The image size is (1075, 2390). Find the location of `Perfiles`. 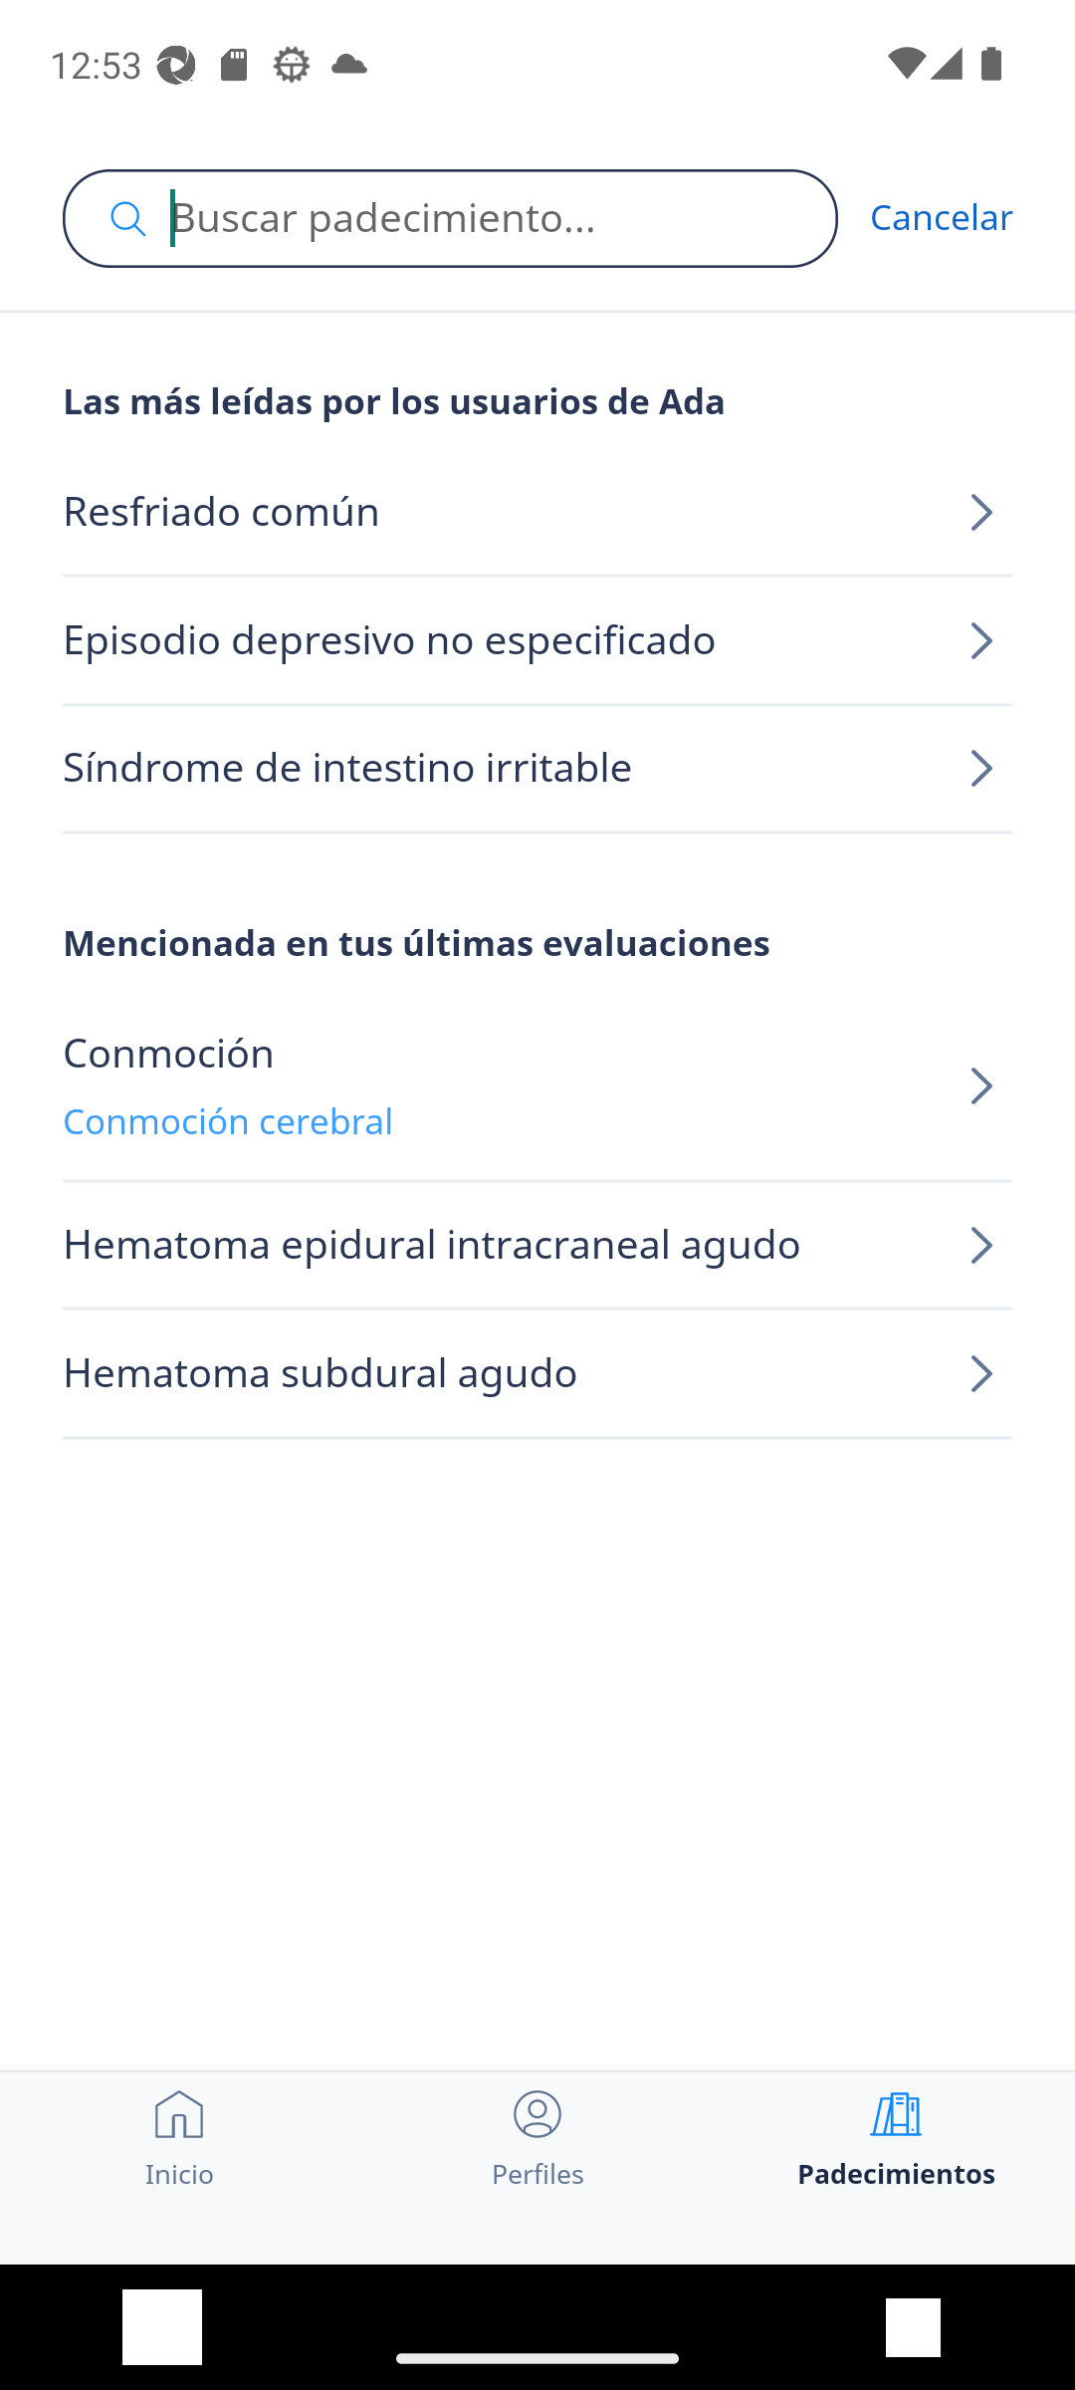

Perfiles is located at coordinates (537, 2136).